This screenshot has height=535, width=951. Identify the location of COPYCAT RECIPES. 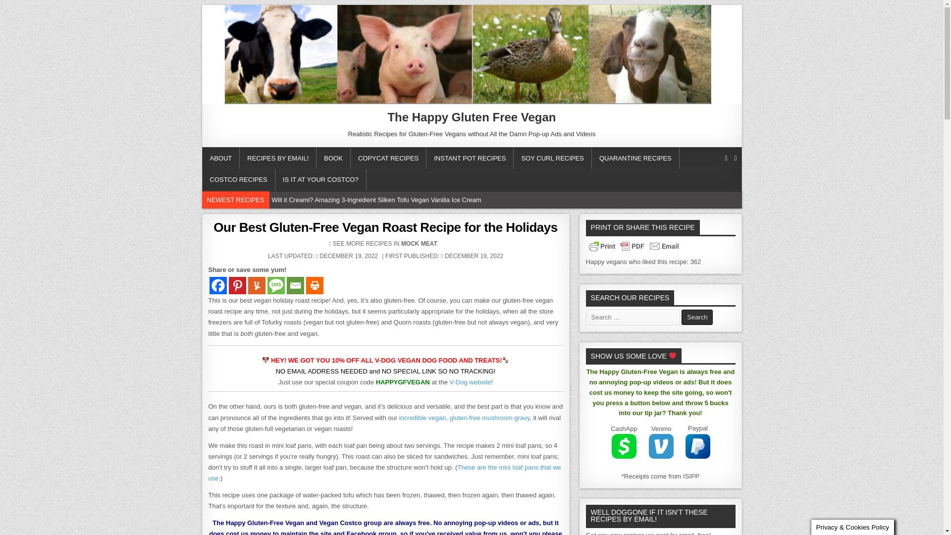
(388, 159).